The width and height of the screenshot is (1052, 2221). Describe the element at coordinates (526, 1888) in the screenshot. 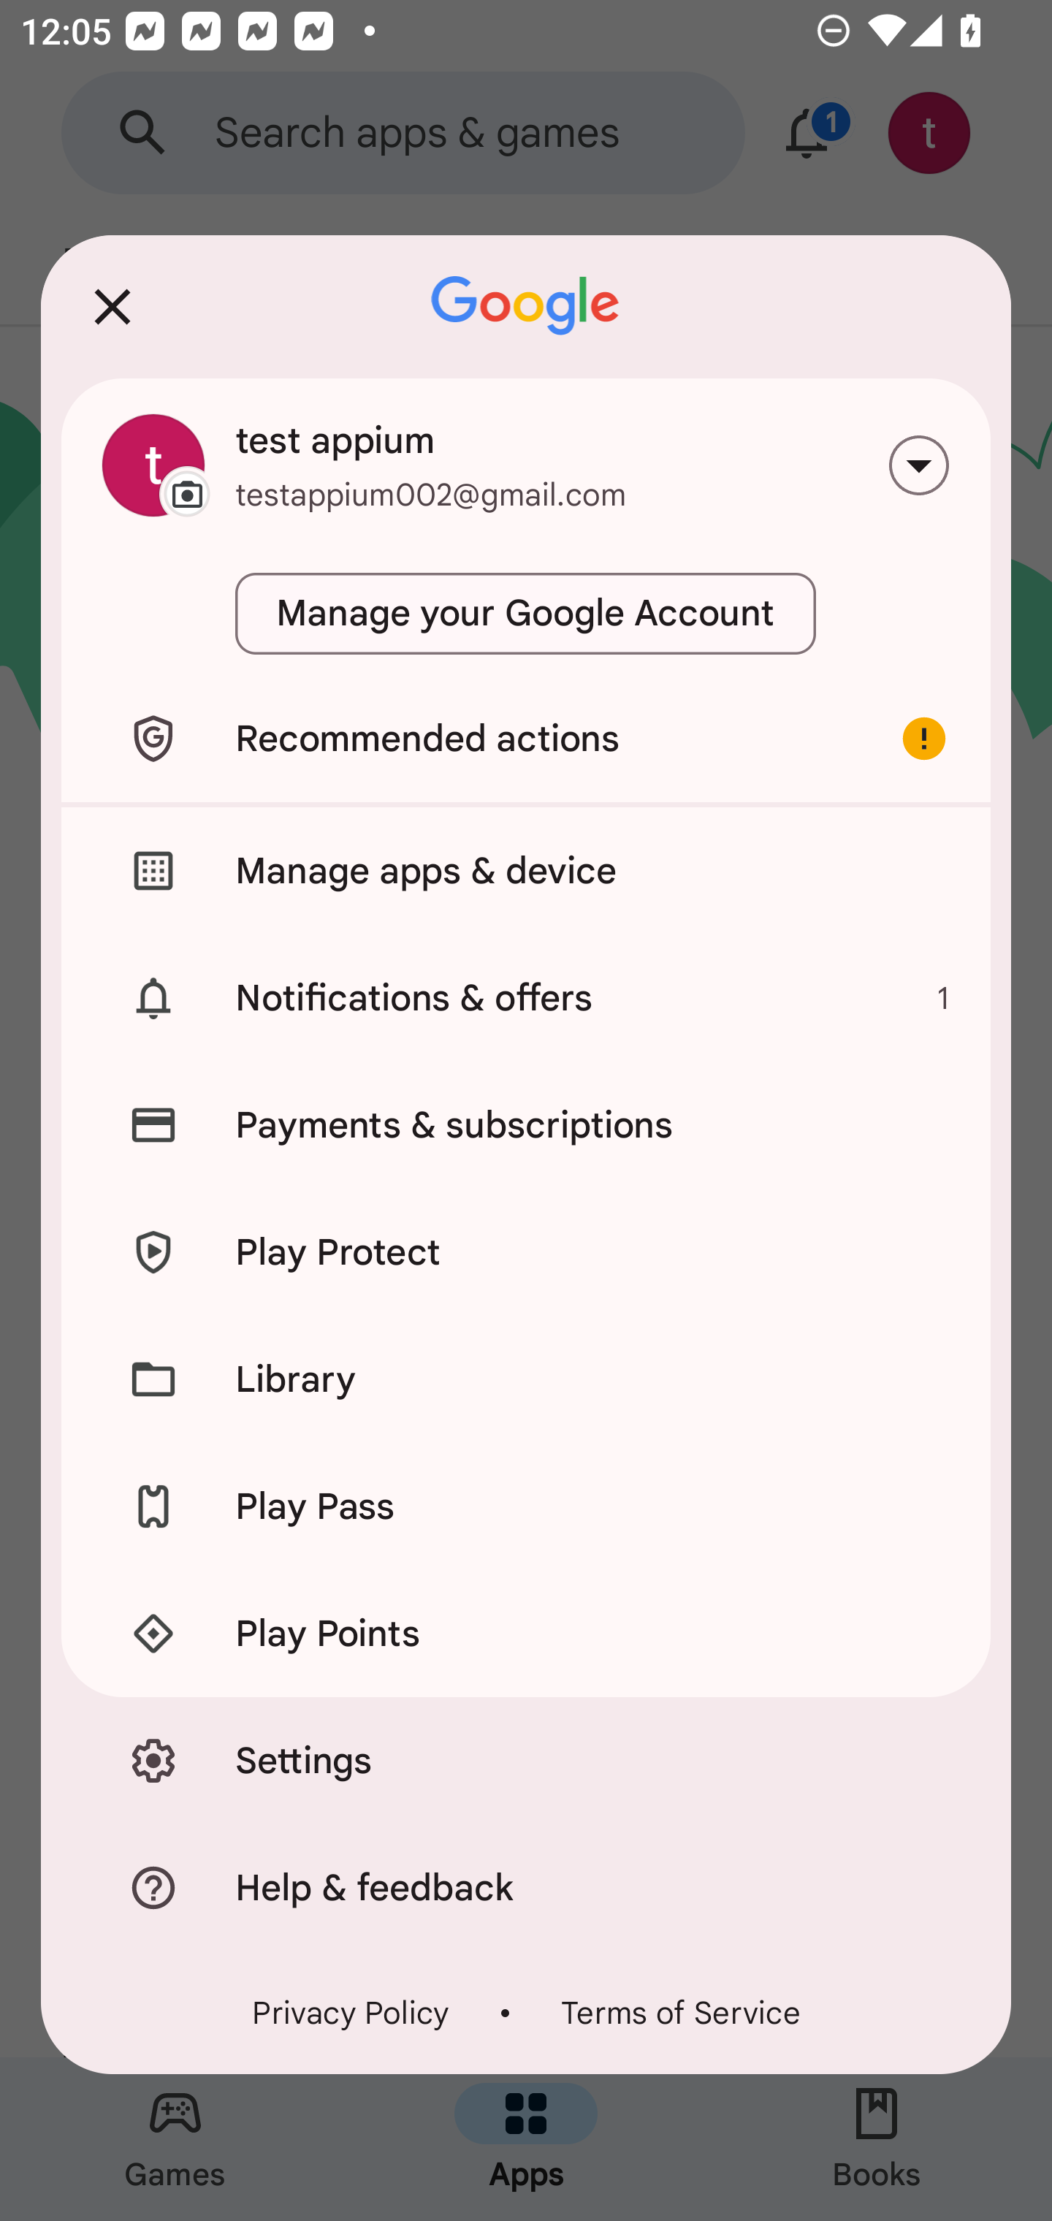

I see `Help & feedback` at that location.